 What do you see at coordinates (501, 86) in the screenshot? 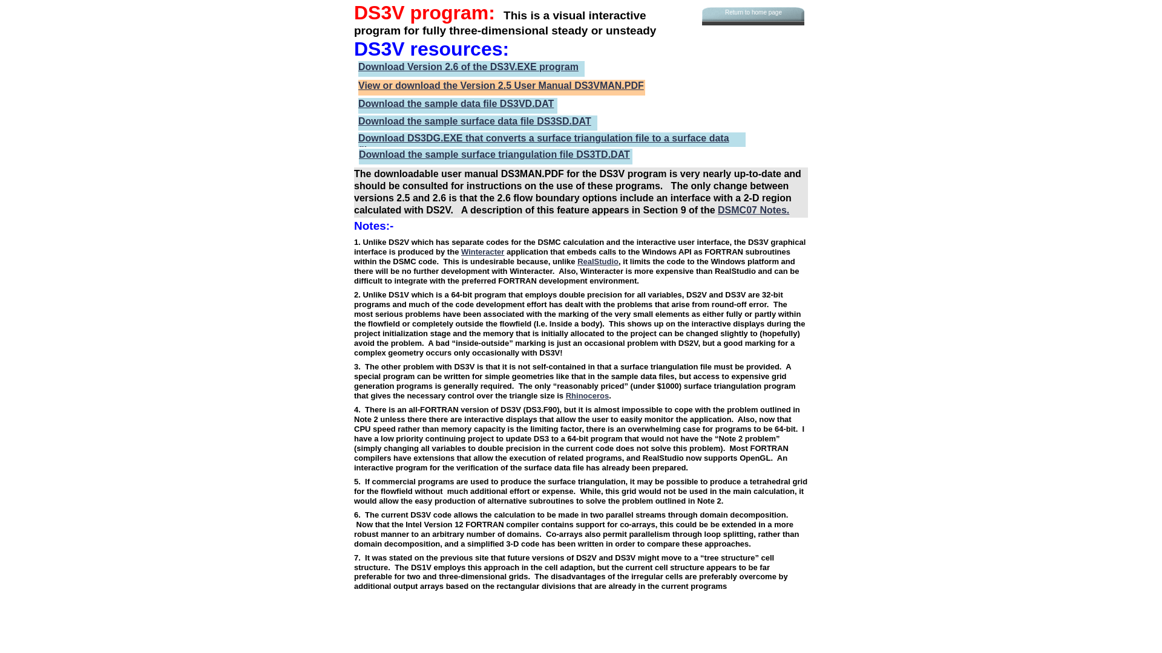
I see `View or download the Version 2.5 User Manual DS3VMAN.PDF` at bounding box center [501, 86].